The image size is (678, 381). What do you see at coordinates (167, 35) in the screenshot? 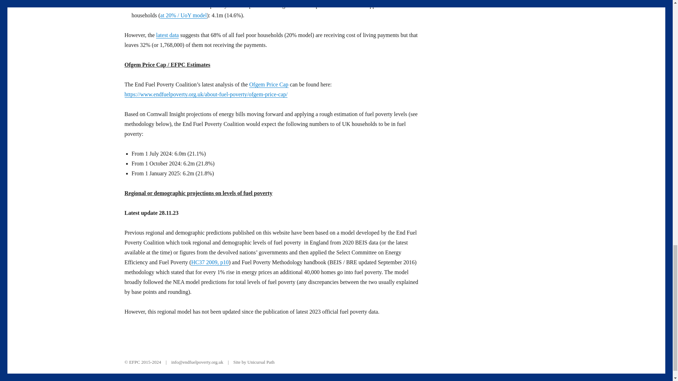
I see `latest data` at bounding box center [167, 35].